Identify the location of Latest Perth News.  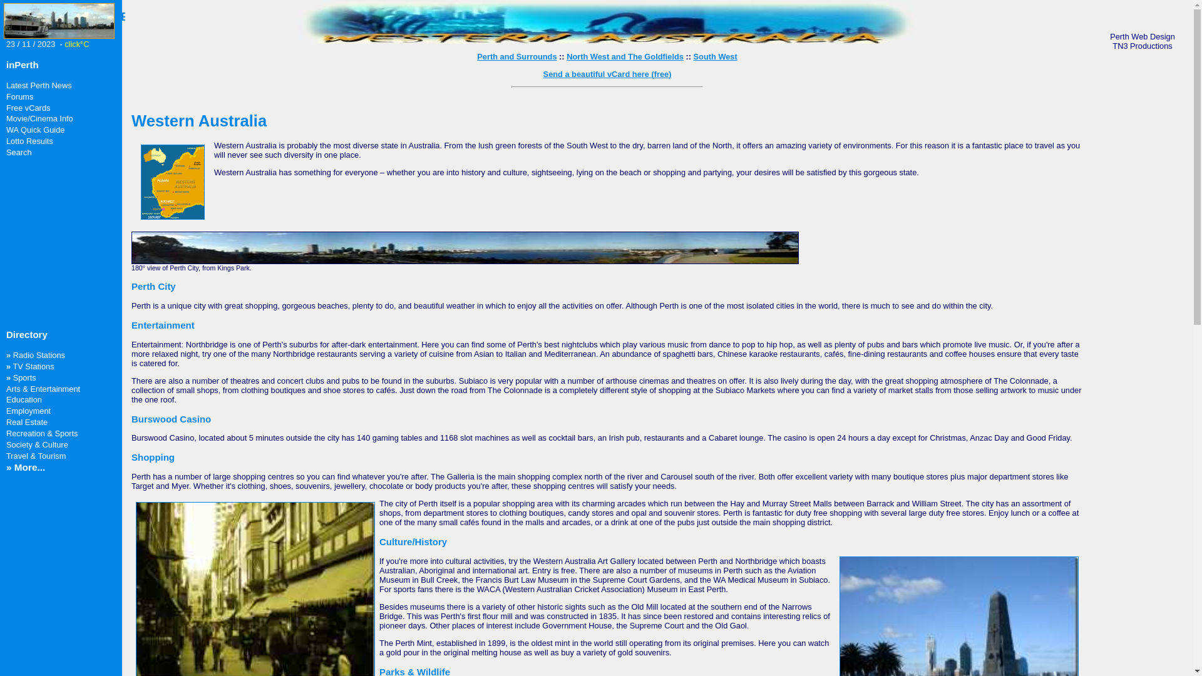
(39, 85).